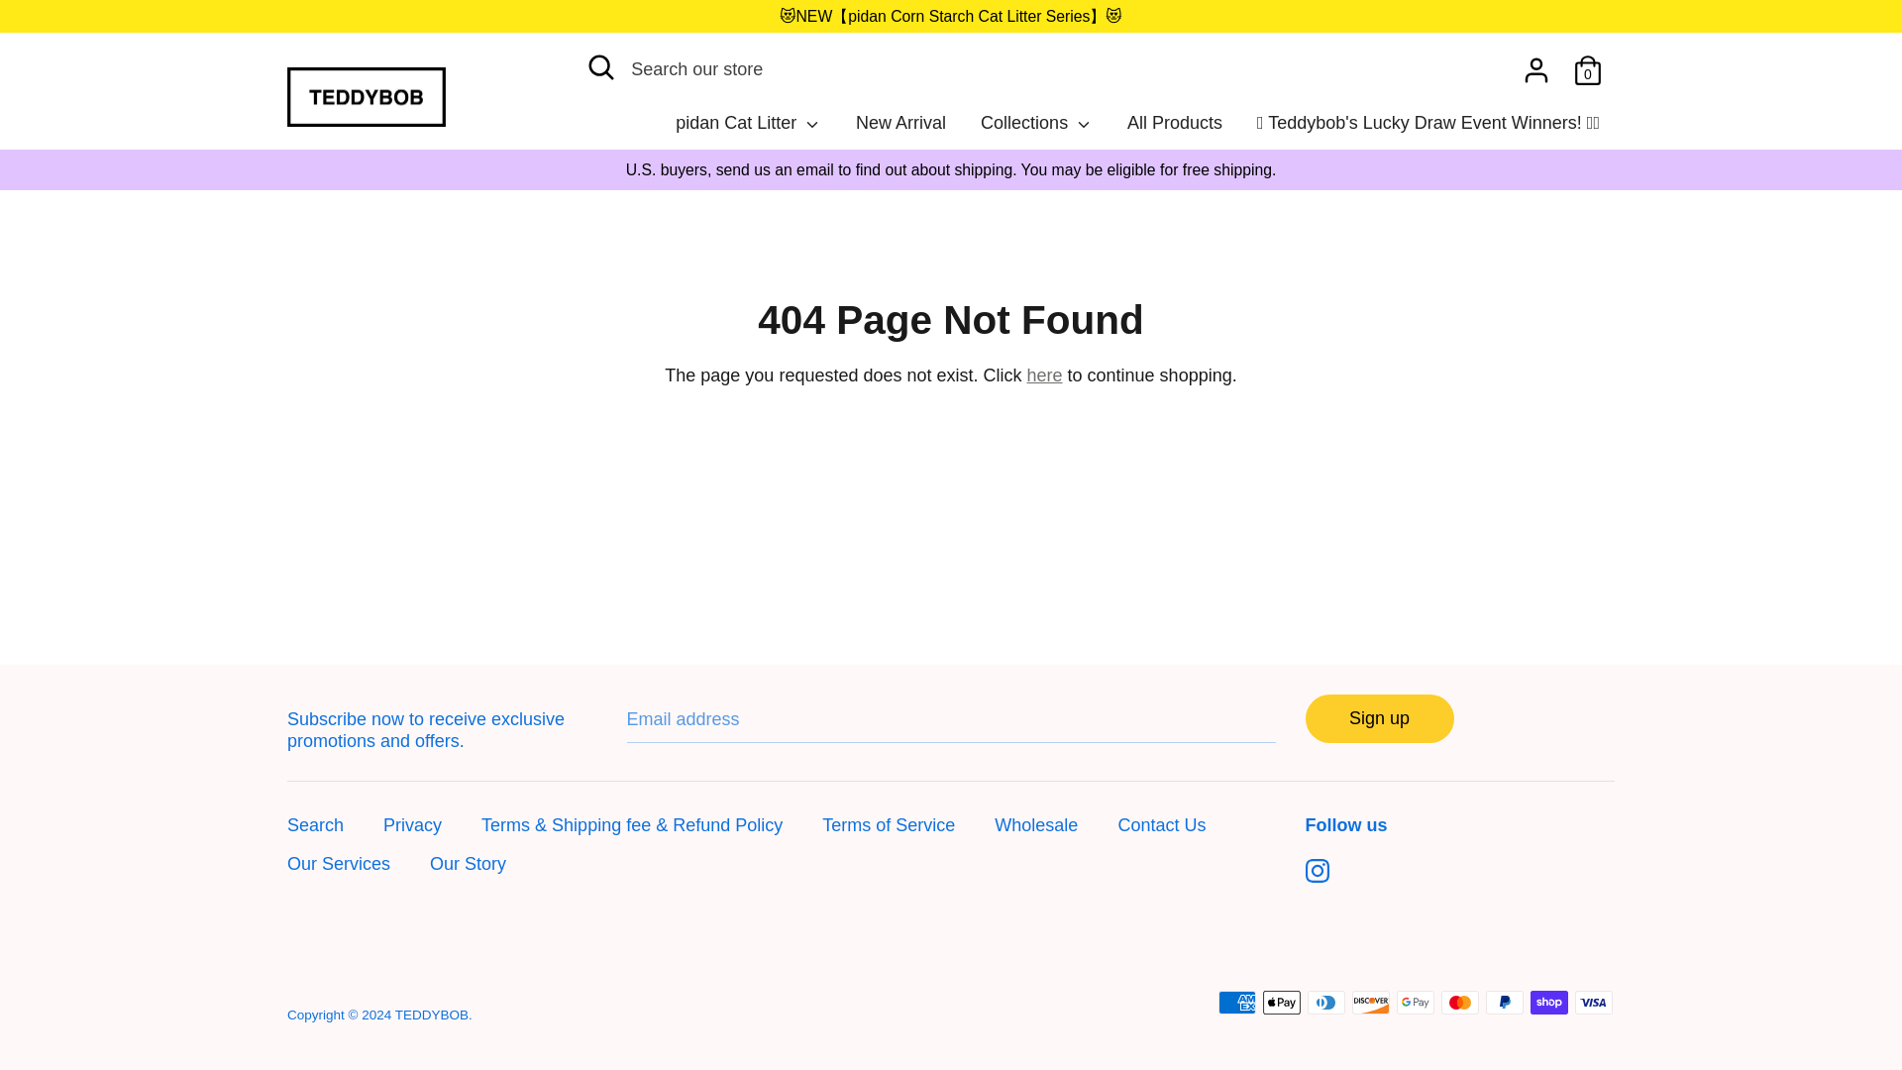  Describe the element at coordinates (1549, 887) in the screenshot. I see `Shop Pay` at that location.